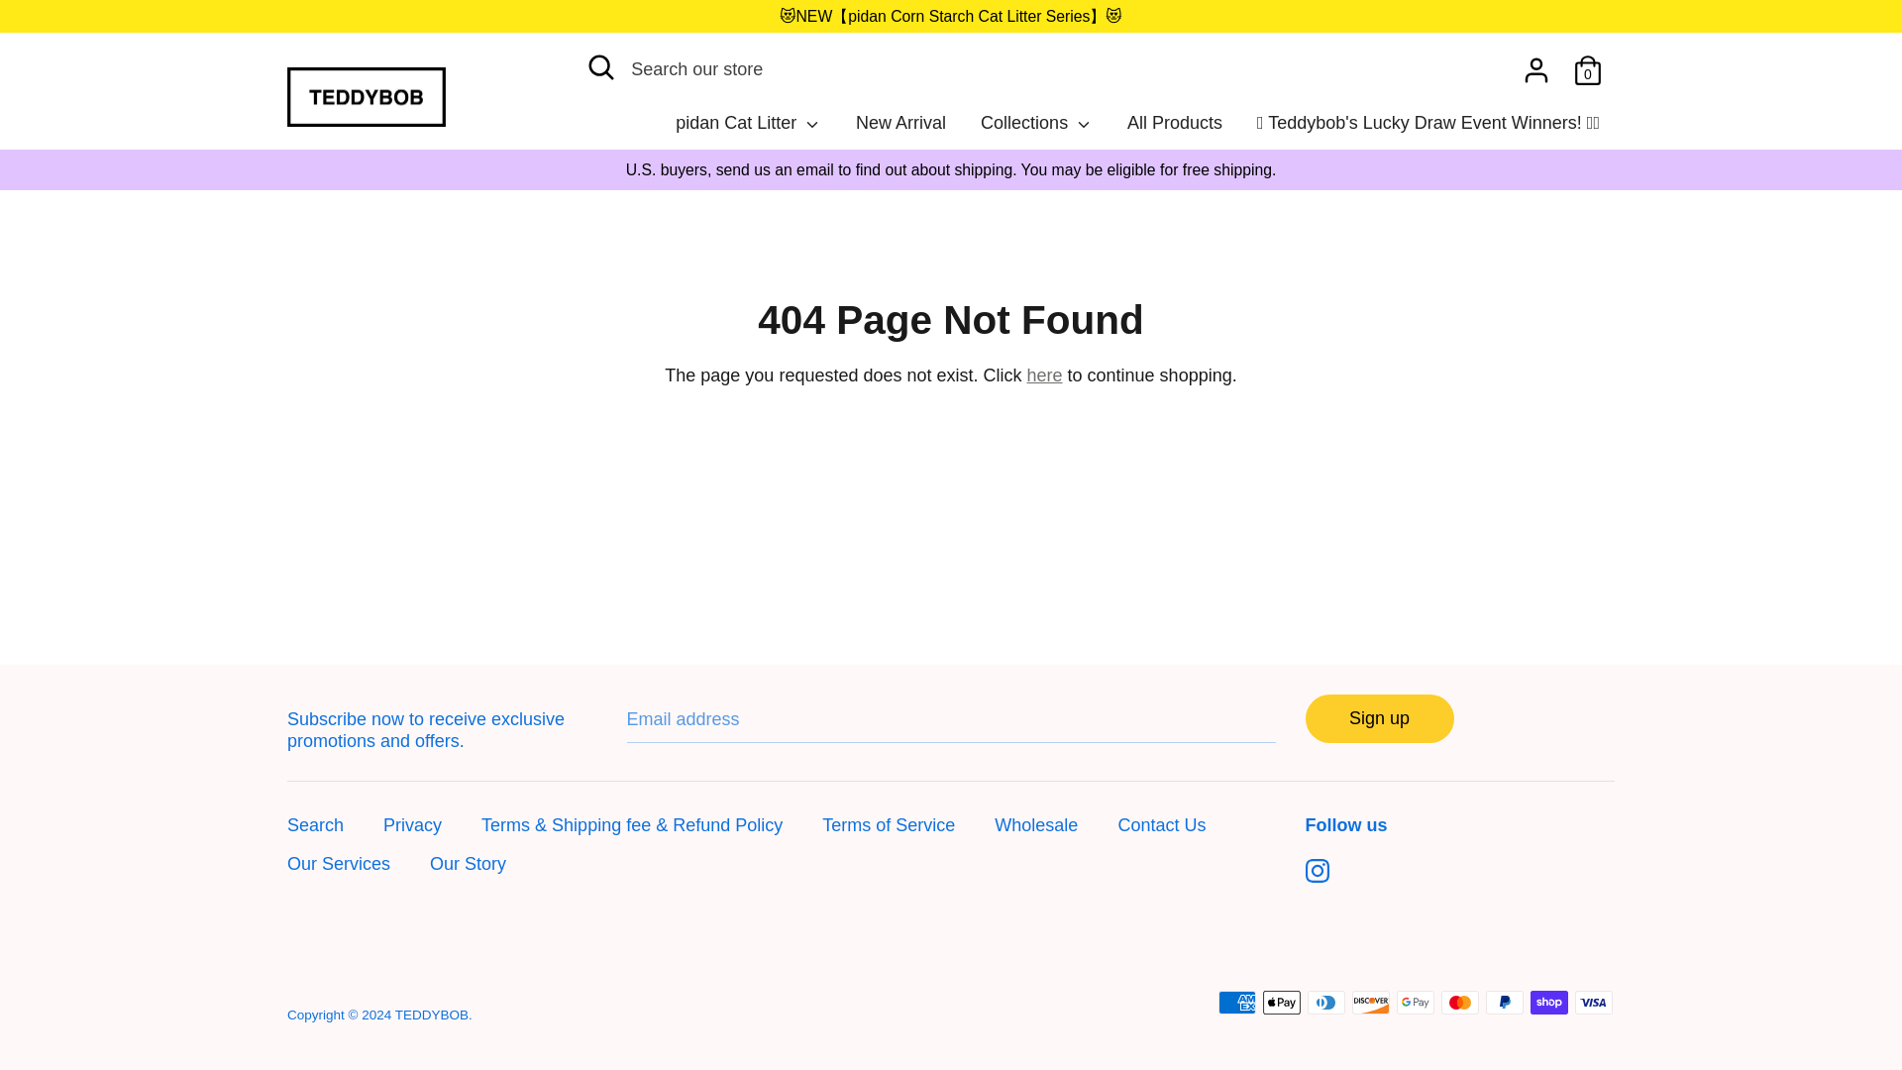  Describe the element at coordinates (1549, 887) in the screenshot. I see `Shop Pay` at that location.